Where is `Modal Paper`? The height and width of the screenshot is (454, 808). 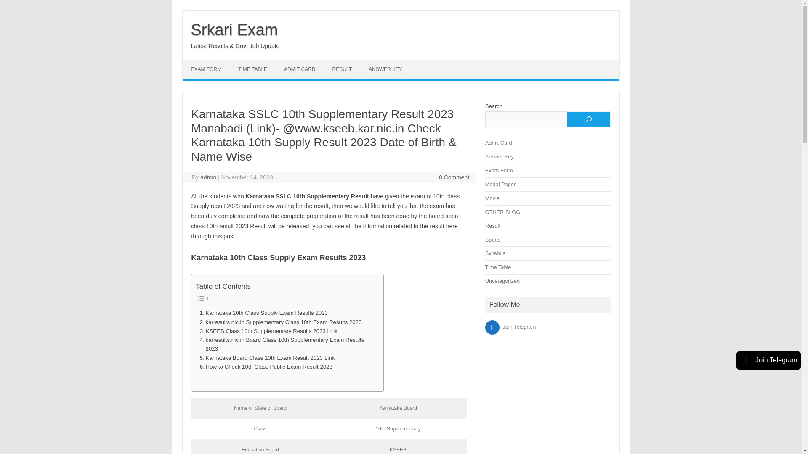
Modal Paper is located at coordinates (500, 184).